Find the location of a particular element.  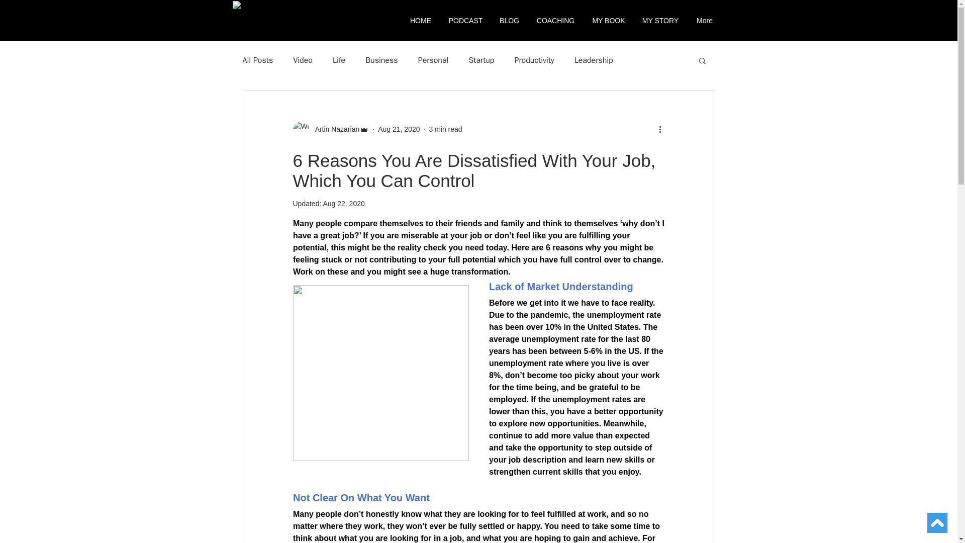

Aug 21, 2020 is located at coordinates (399, 129).